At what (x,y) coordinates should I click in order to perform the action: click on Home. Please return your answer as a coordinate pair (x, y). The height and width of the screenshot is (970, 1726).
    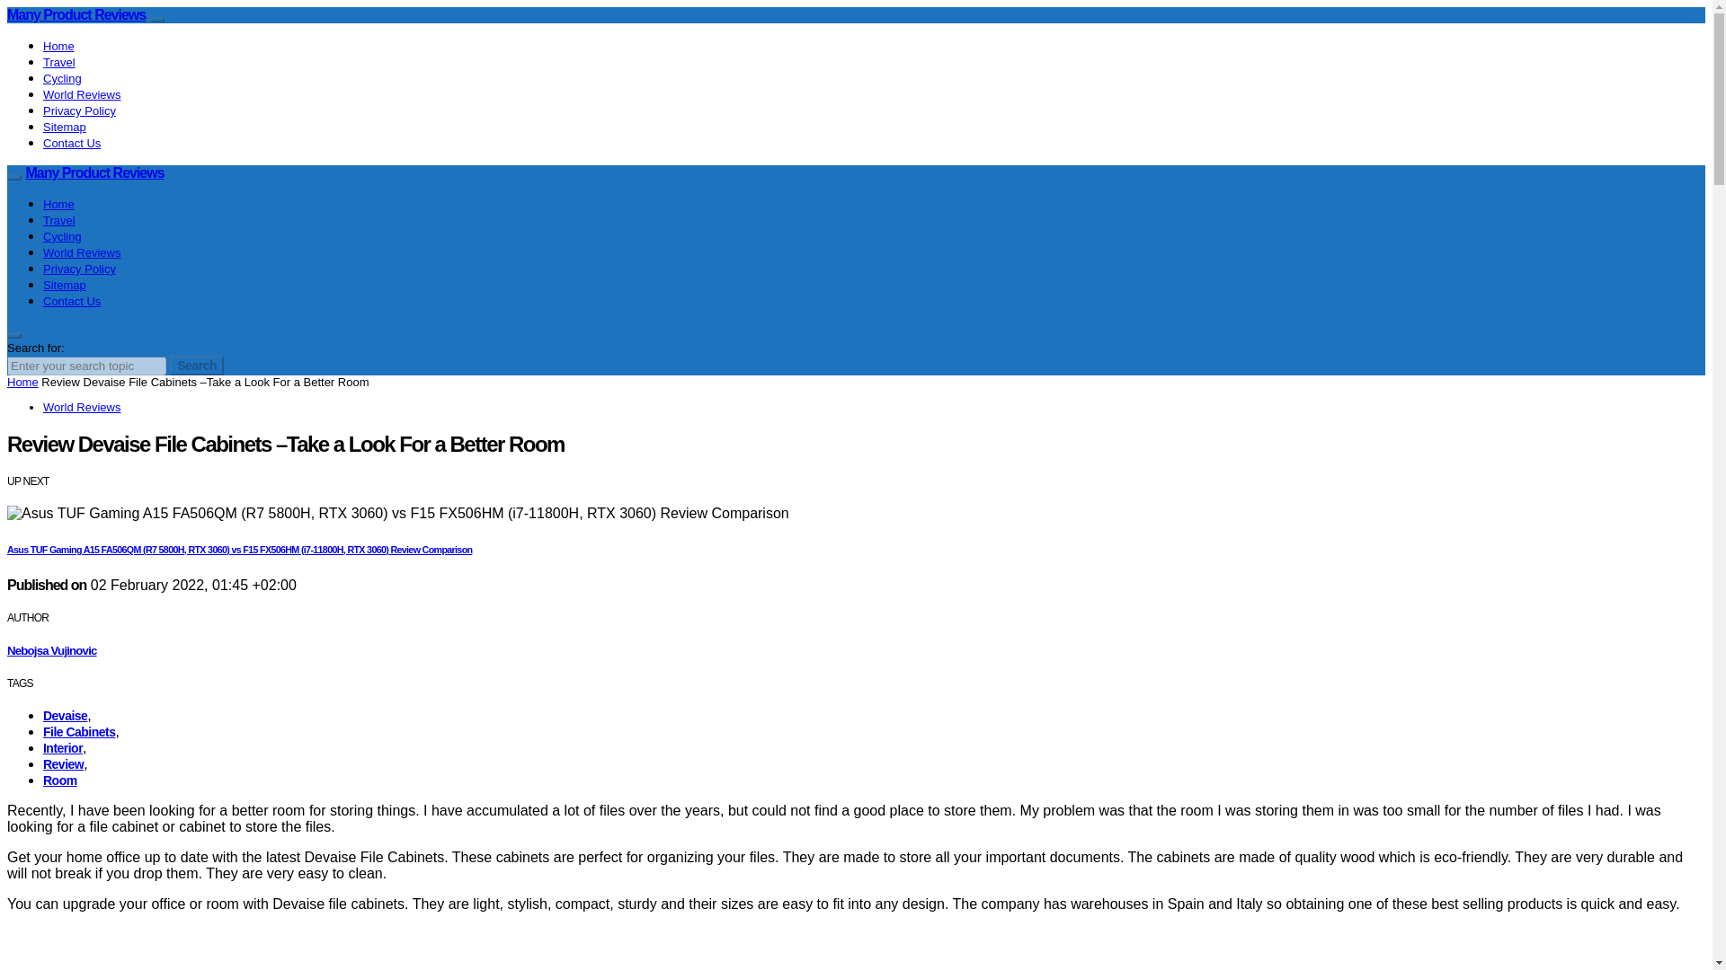
    Looking at the image, I should click on (58, 205).